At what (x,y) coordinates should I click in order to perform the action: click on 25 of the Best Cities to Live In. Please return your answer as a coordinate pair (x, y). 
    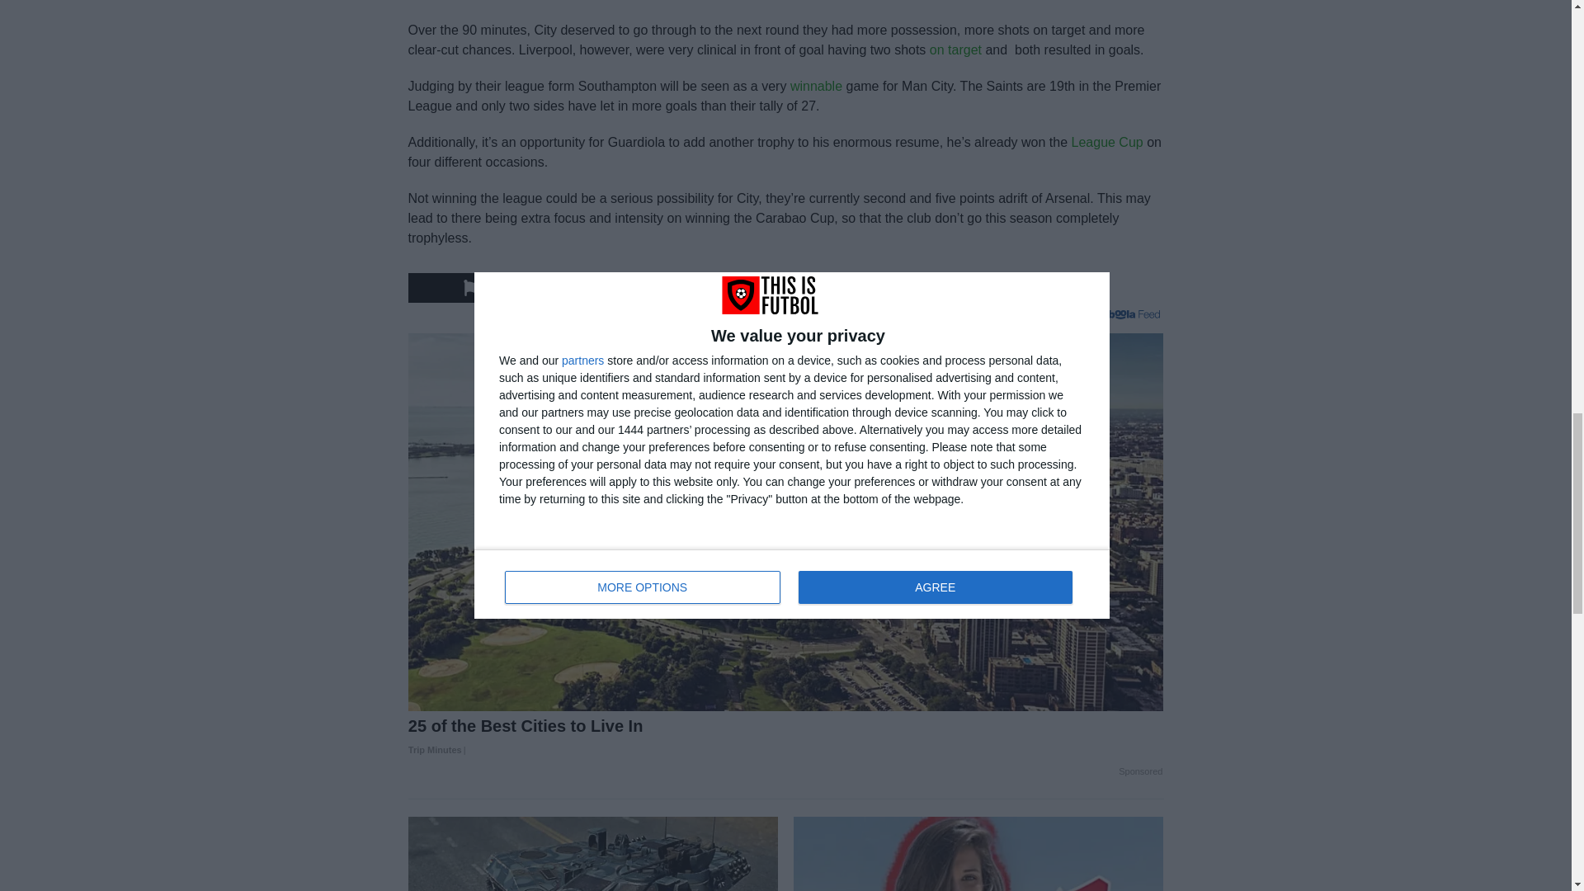
    Looking at the image, I should click on (786, 738).